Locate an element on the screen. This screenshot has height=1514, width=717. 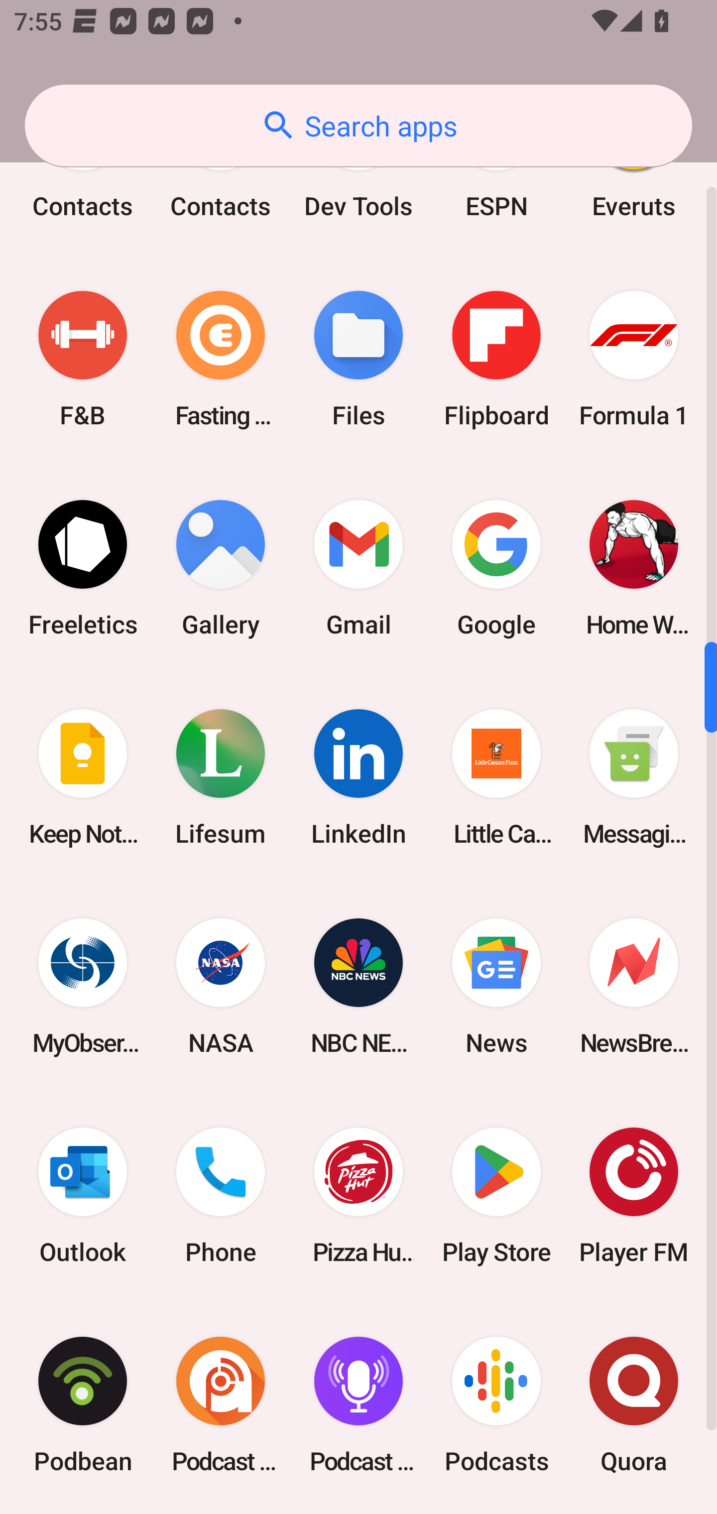
Formula 1 is located at coordinates (634, 359).